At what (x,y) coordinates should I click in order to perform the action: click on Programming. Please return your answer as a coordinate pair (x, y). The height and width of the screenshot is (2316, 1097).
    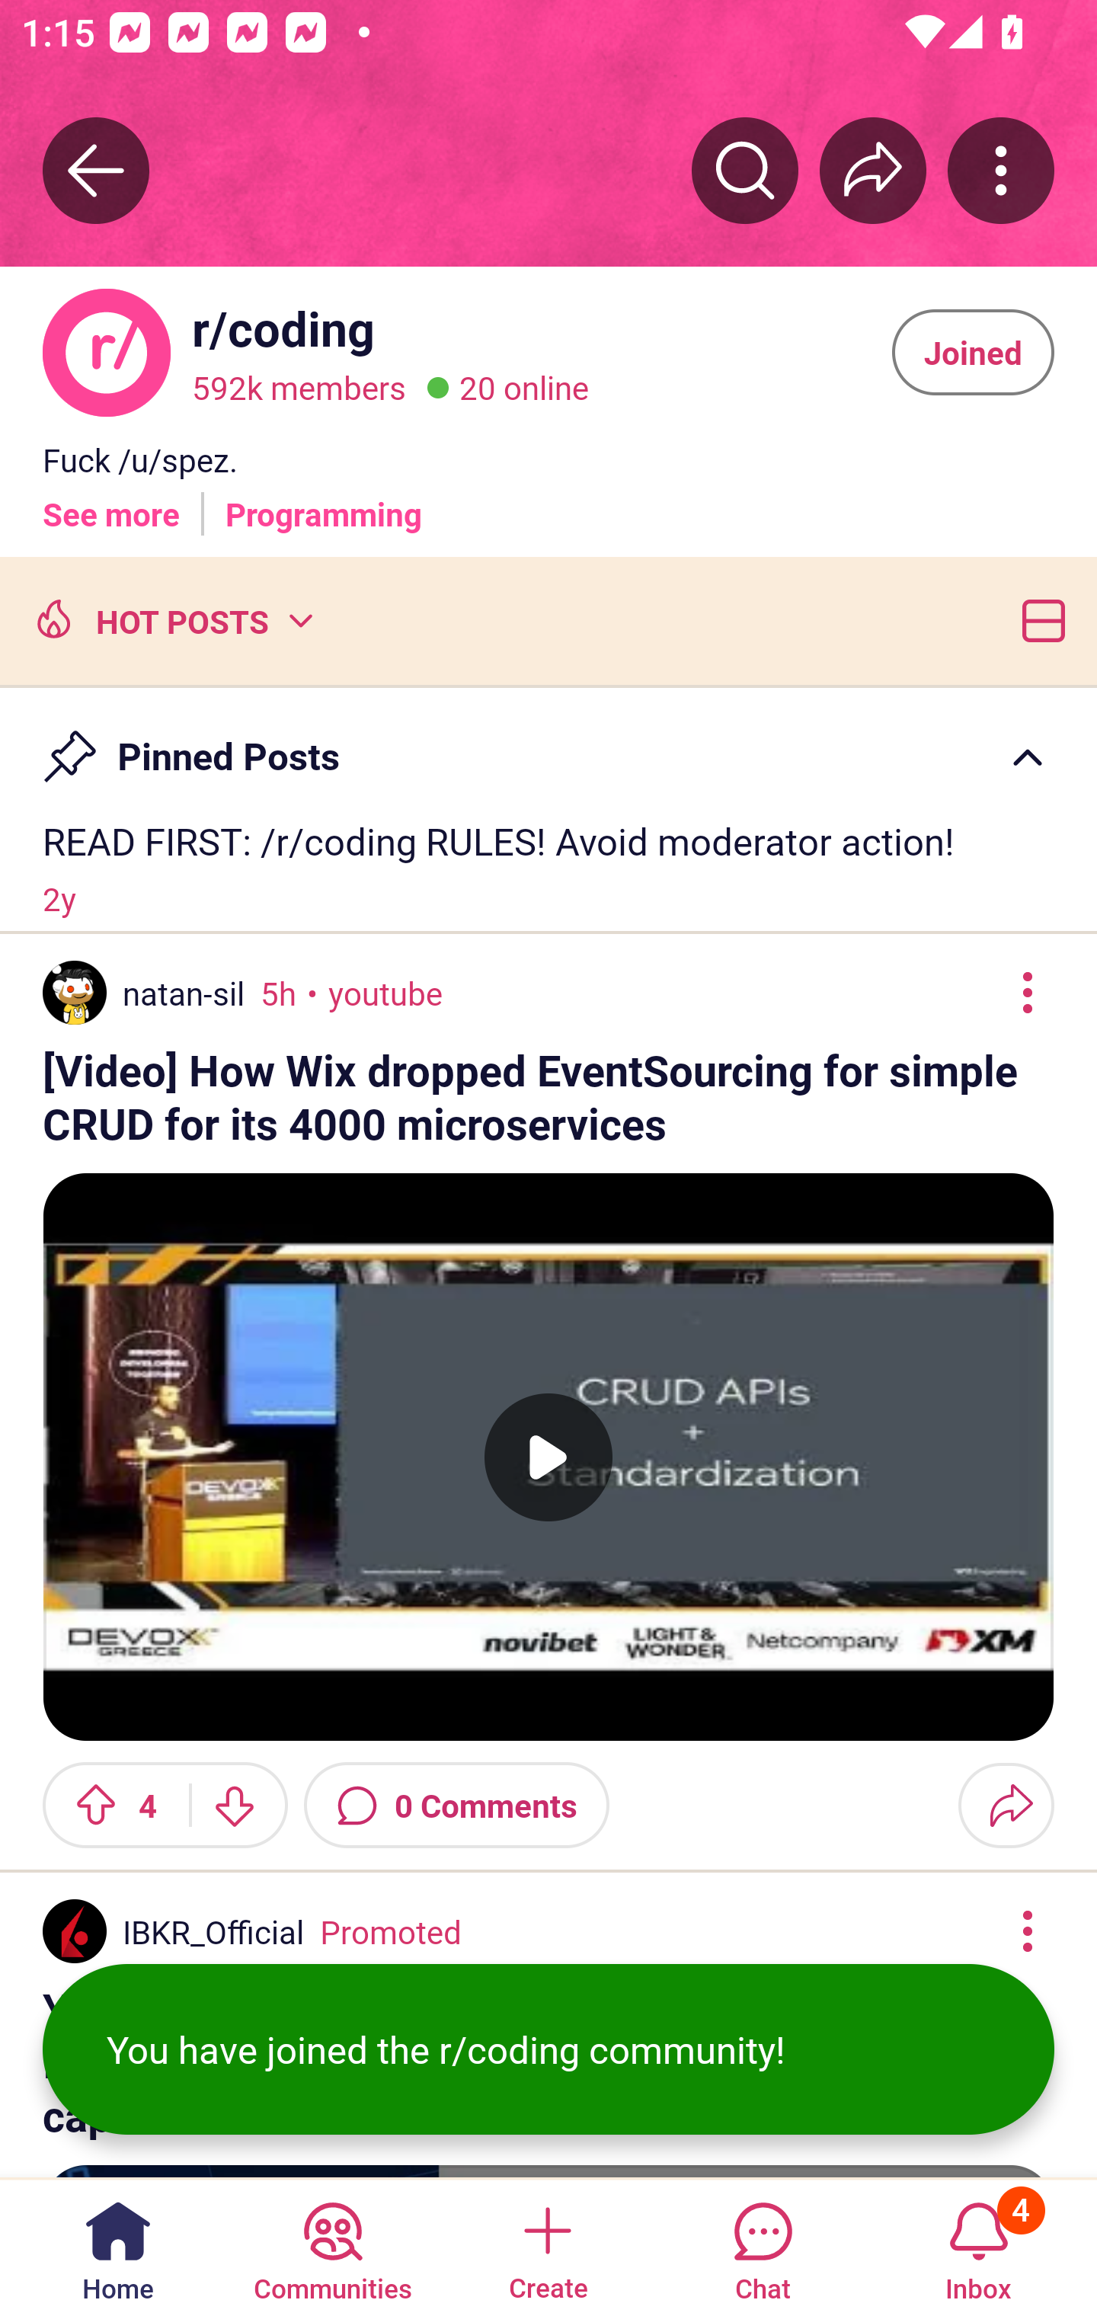
    Looking at the image, I should click on (324, 502).